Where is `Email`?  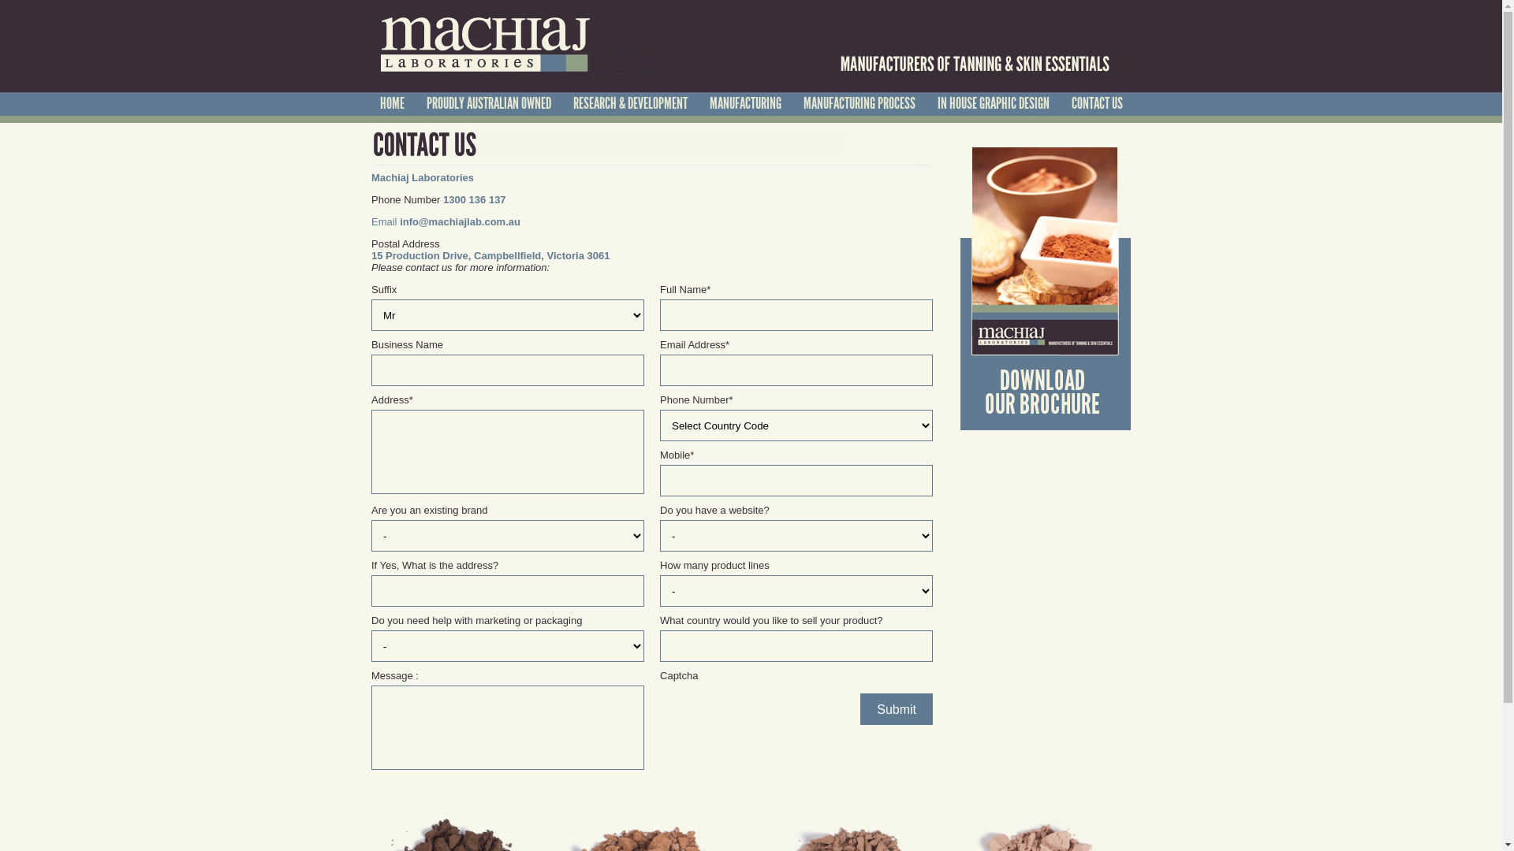 Email is located at coordinates (385, 222).